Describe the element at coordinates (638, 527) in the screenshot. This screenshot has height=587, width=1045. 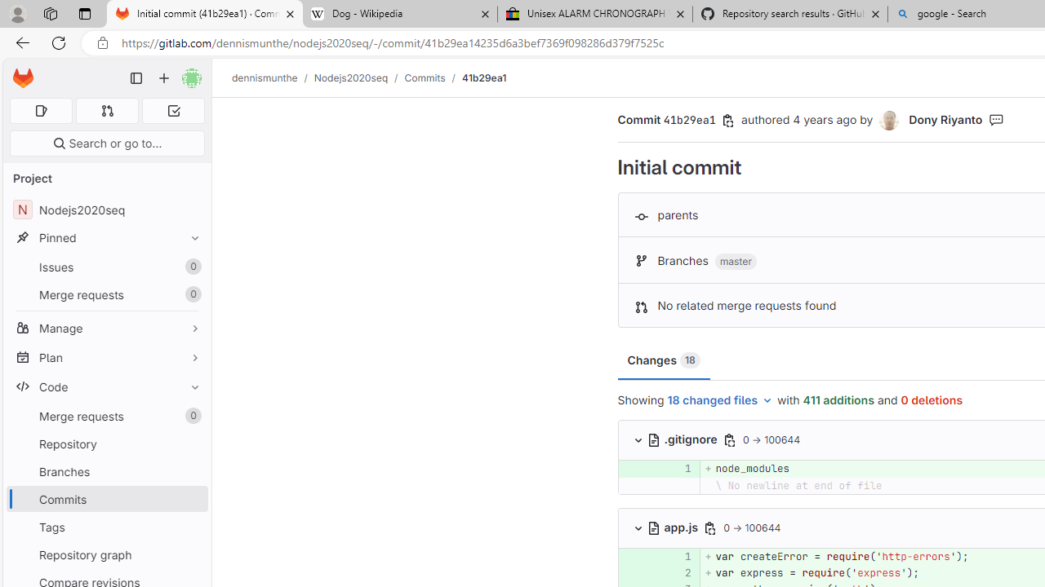
I see `Class: s16 chevron-down` at that location.